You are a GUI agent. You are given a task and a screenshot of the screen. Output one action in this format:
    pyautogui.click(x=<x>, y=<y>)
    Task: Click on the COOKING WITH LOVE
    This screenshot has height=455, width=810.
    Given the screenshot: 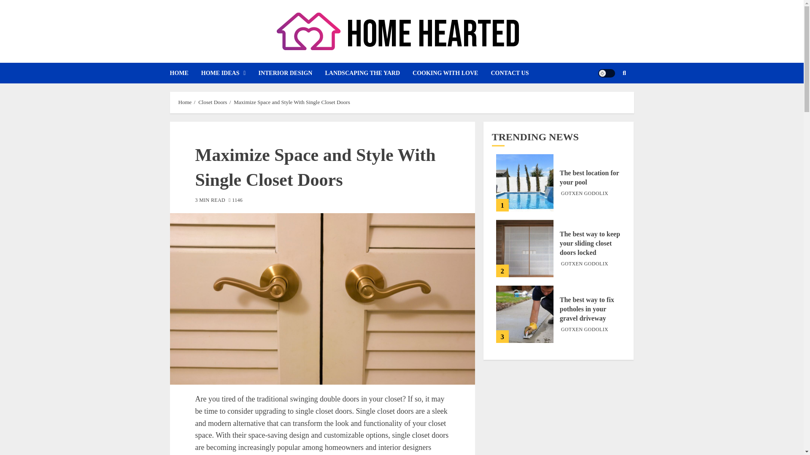 What is the action you would take?
    pyautogui.click(x=451, y=73)
    